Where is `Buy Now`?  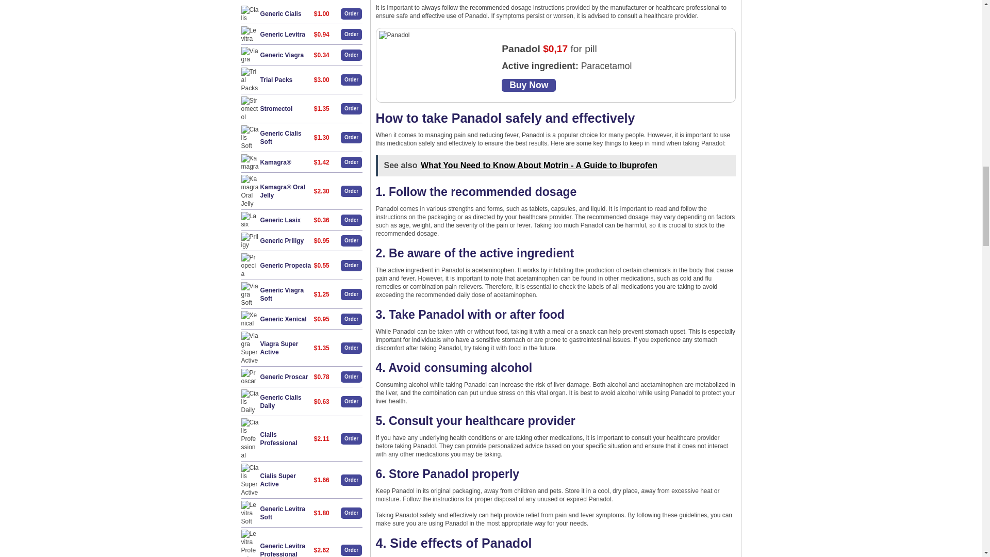 Buy Now is located at coordinates (529, 86).